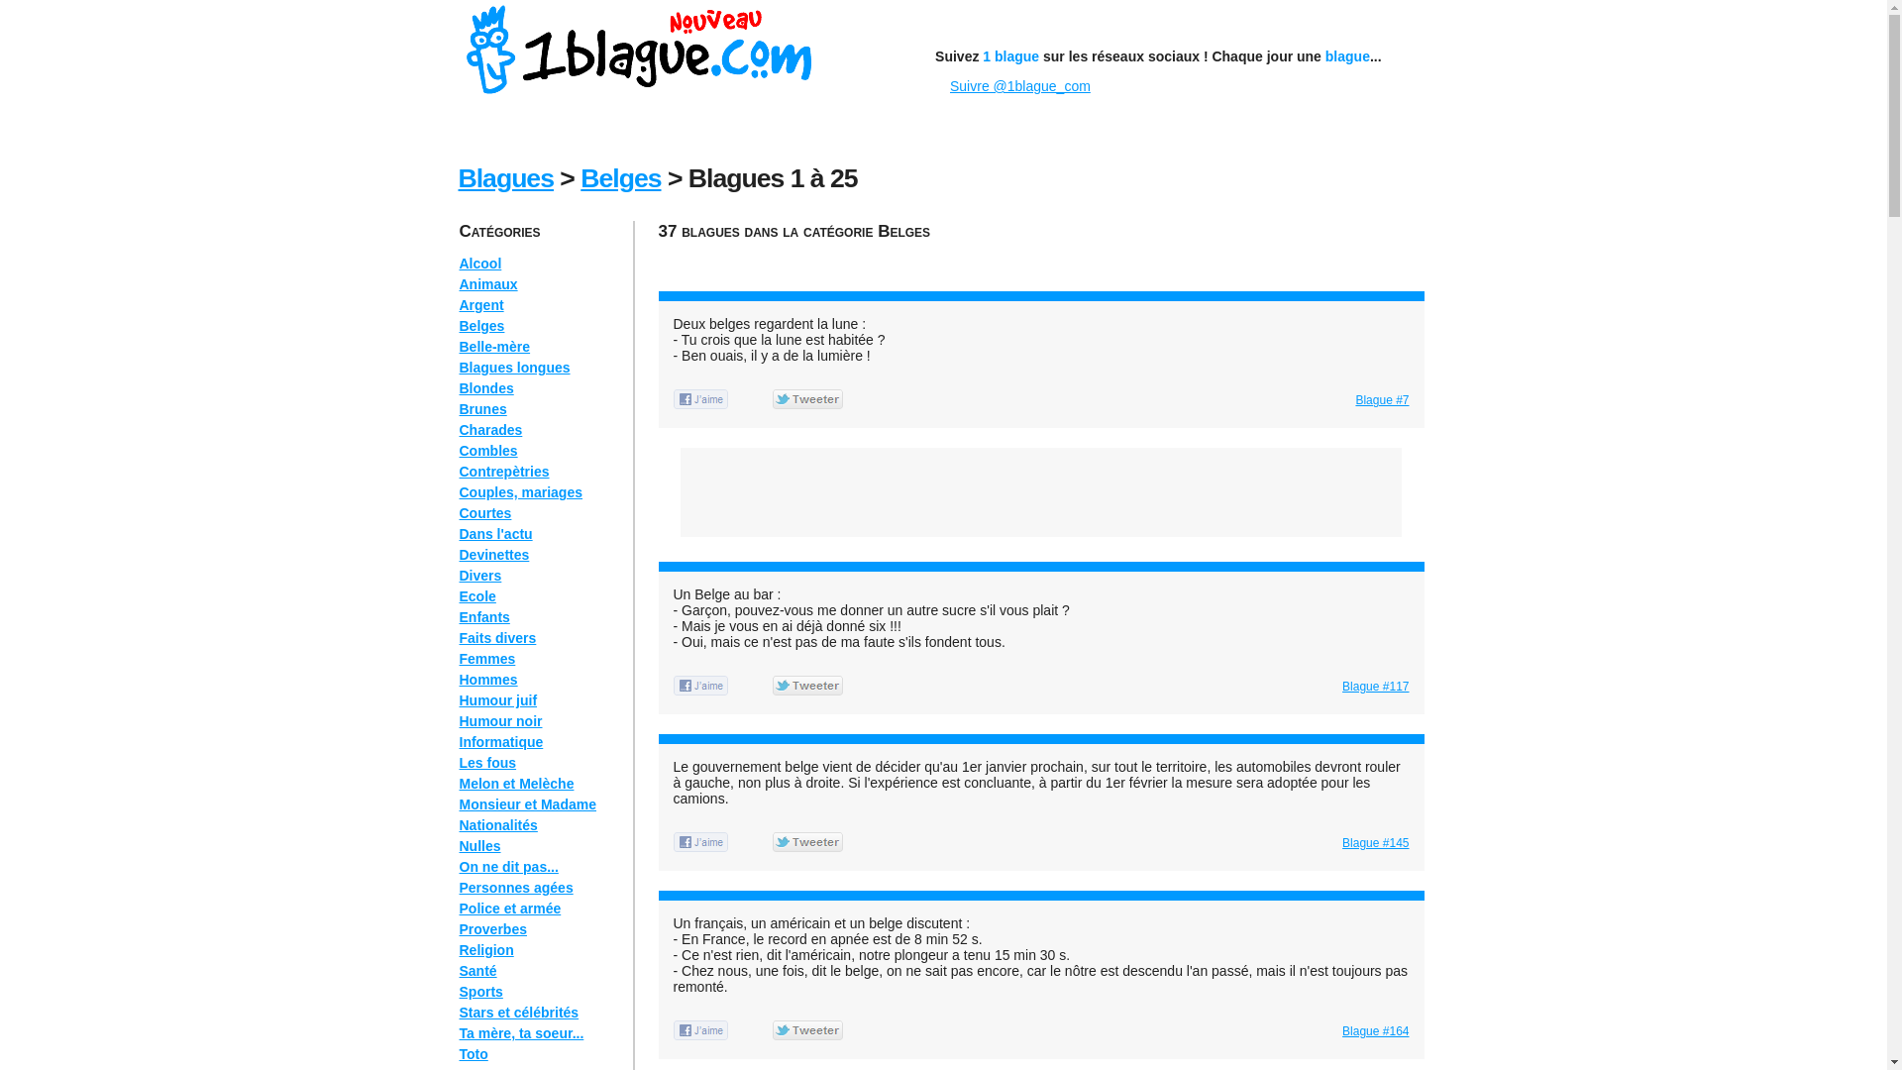 This screenshot has height=1070, width=1902. What do you see at coordinates (489, 450) in the screenshot?
I see `Combles` at bounding box center [489, 450].